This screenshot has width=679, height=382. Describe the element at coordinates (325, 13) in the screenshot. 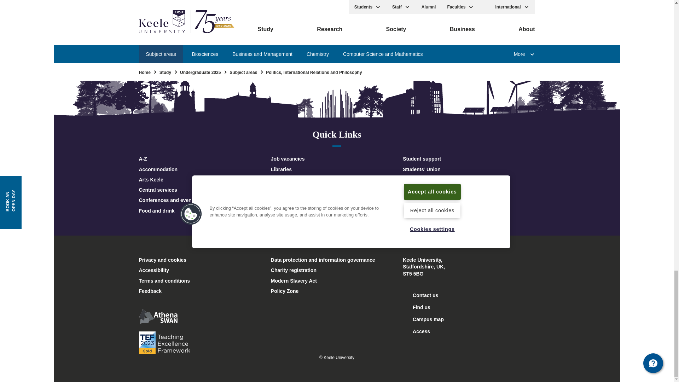

I see `Link to Youtube` at that location.